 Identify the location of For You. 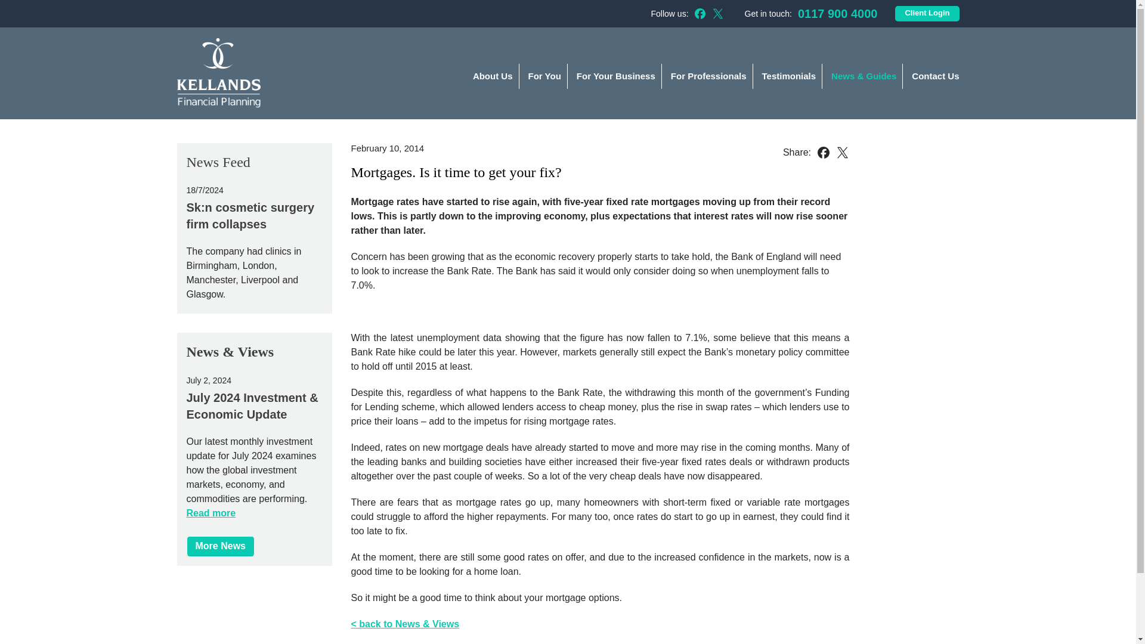
(543, 76).